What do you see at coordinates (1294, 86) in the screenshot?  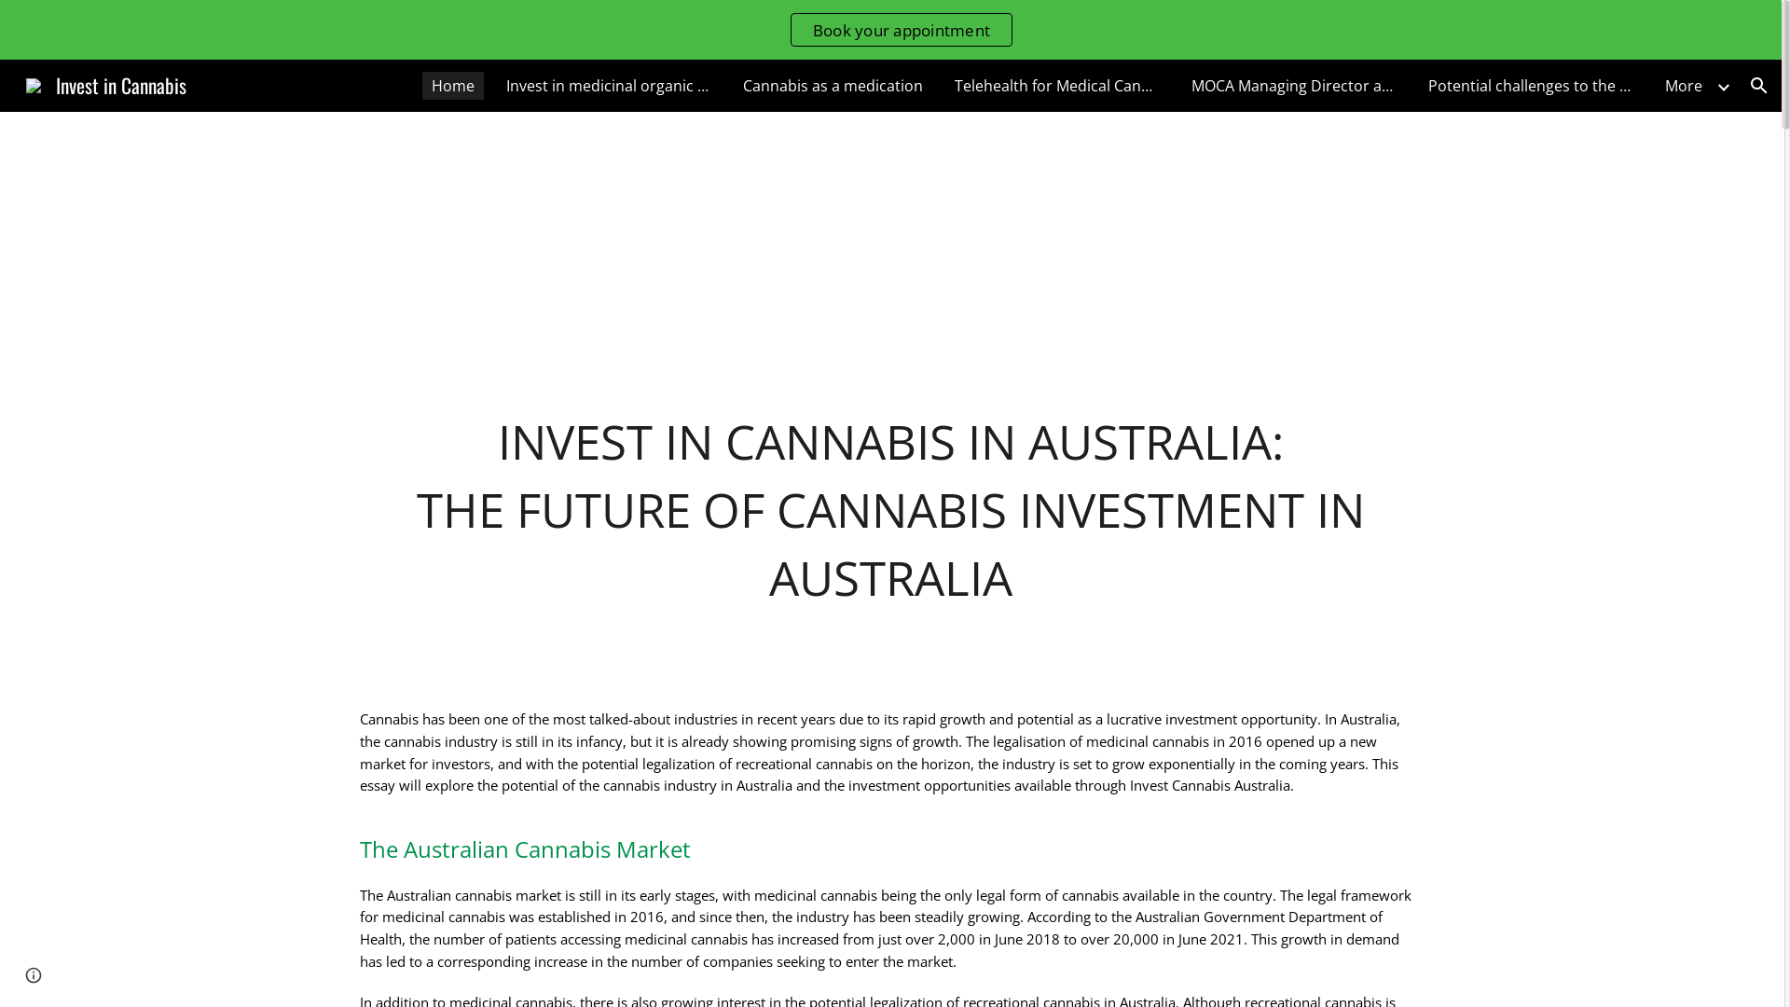 I see `MOCA Managing Director and head of strategy` at bounding box center [1294, 86].